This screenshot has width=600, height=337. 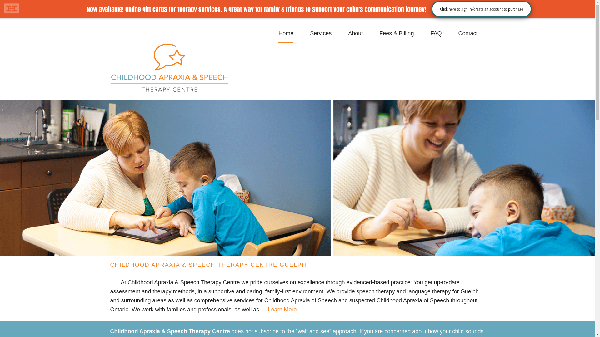 I want to click on Learn More
about About, so click(x=282, y=310).